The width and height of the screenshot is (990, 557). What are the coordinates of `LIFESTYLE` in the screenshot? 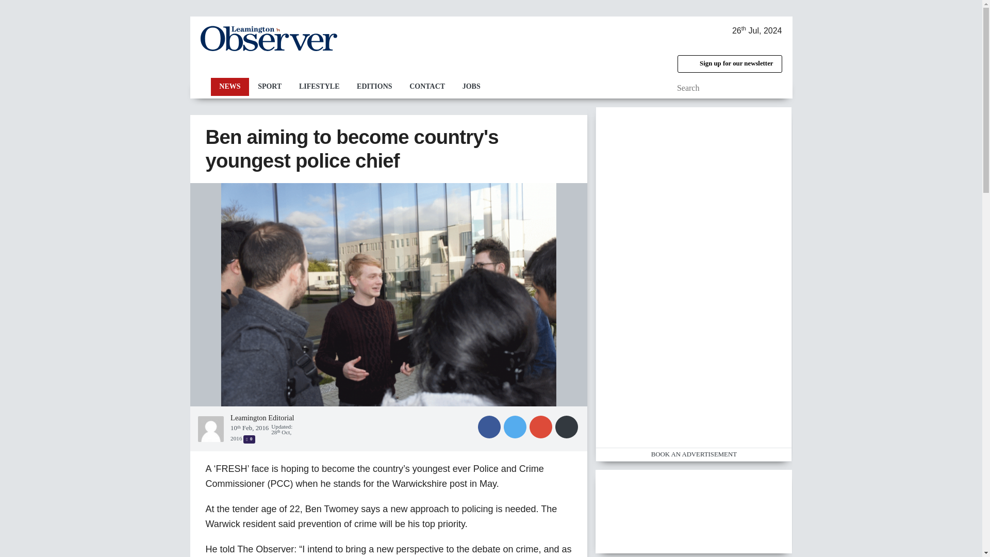 It's located at (319, 87).